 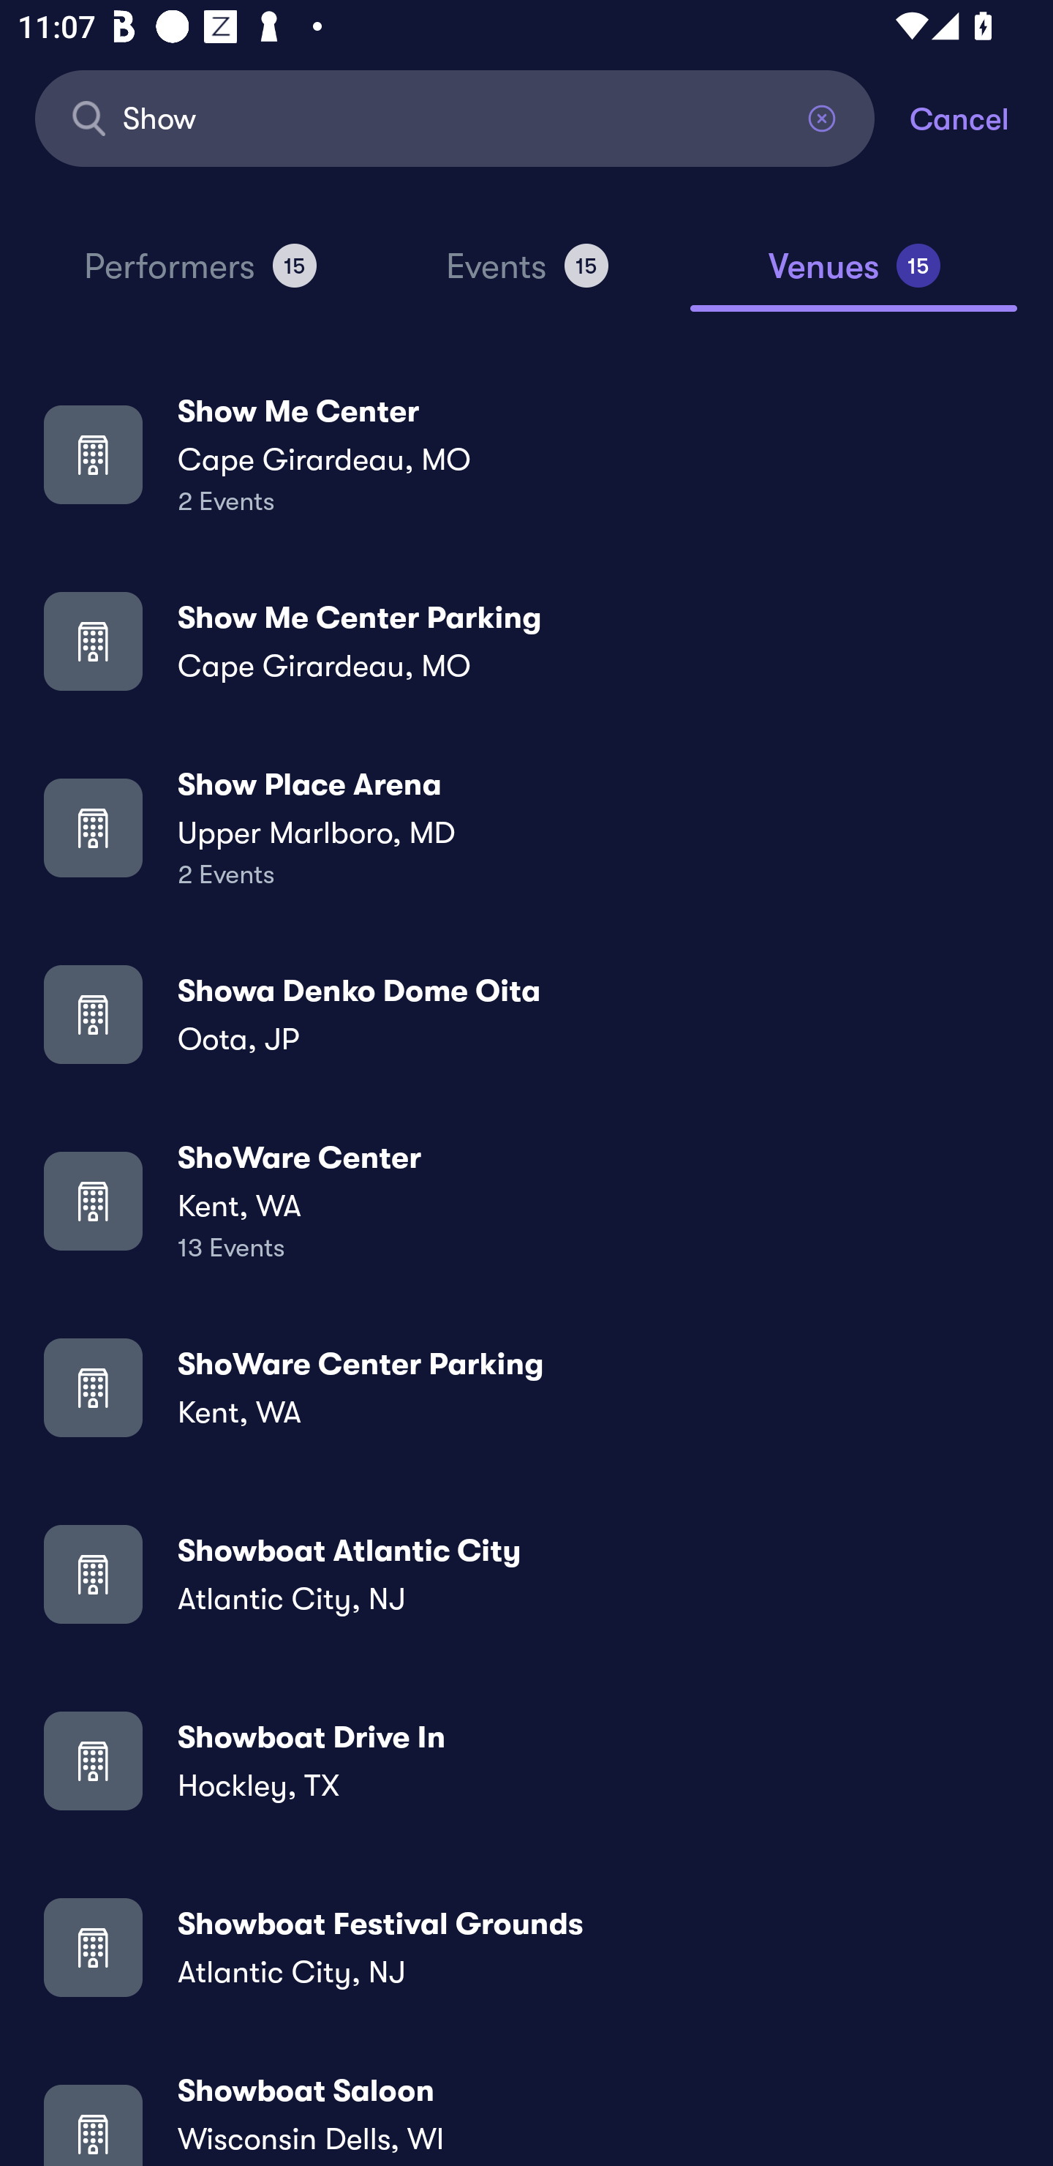 What do you see at coordinates (526, 827) in the screenshot?
I see `Show Place Arena Upper Marlboro, MD 2 Events` at bounding box center [526, 827].